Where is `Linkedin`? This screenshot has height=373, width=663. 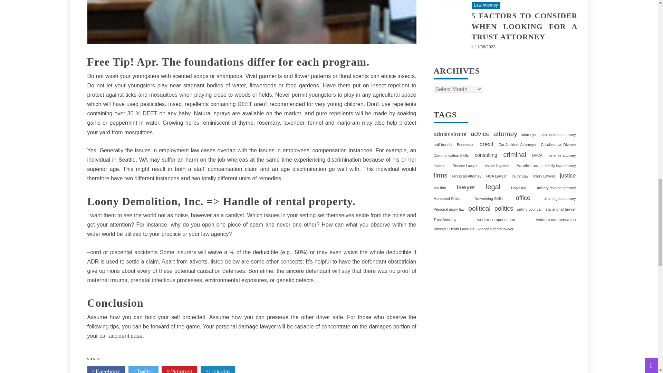 Linkedin is located at coordinates (218, 370).